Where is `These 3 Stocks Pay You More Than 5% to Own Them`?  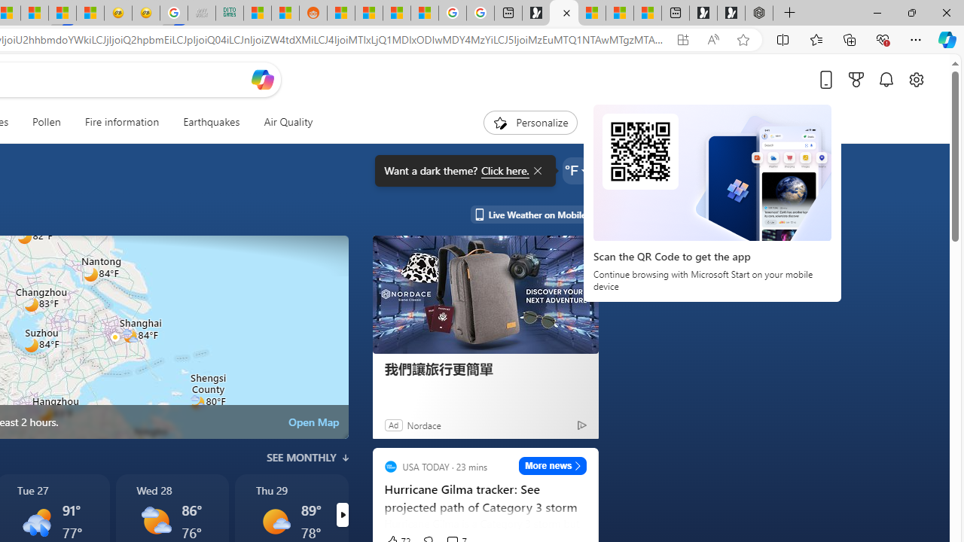
These 3 Stocks Pay You More Than 5% to Own Them is located at coordinates (648, 14).